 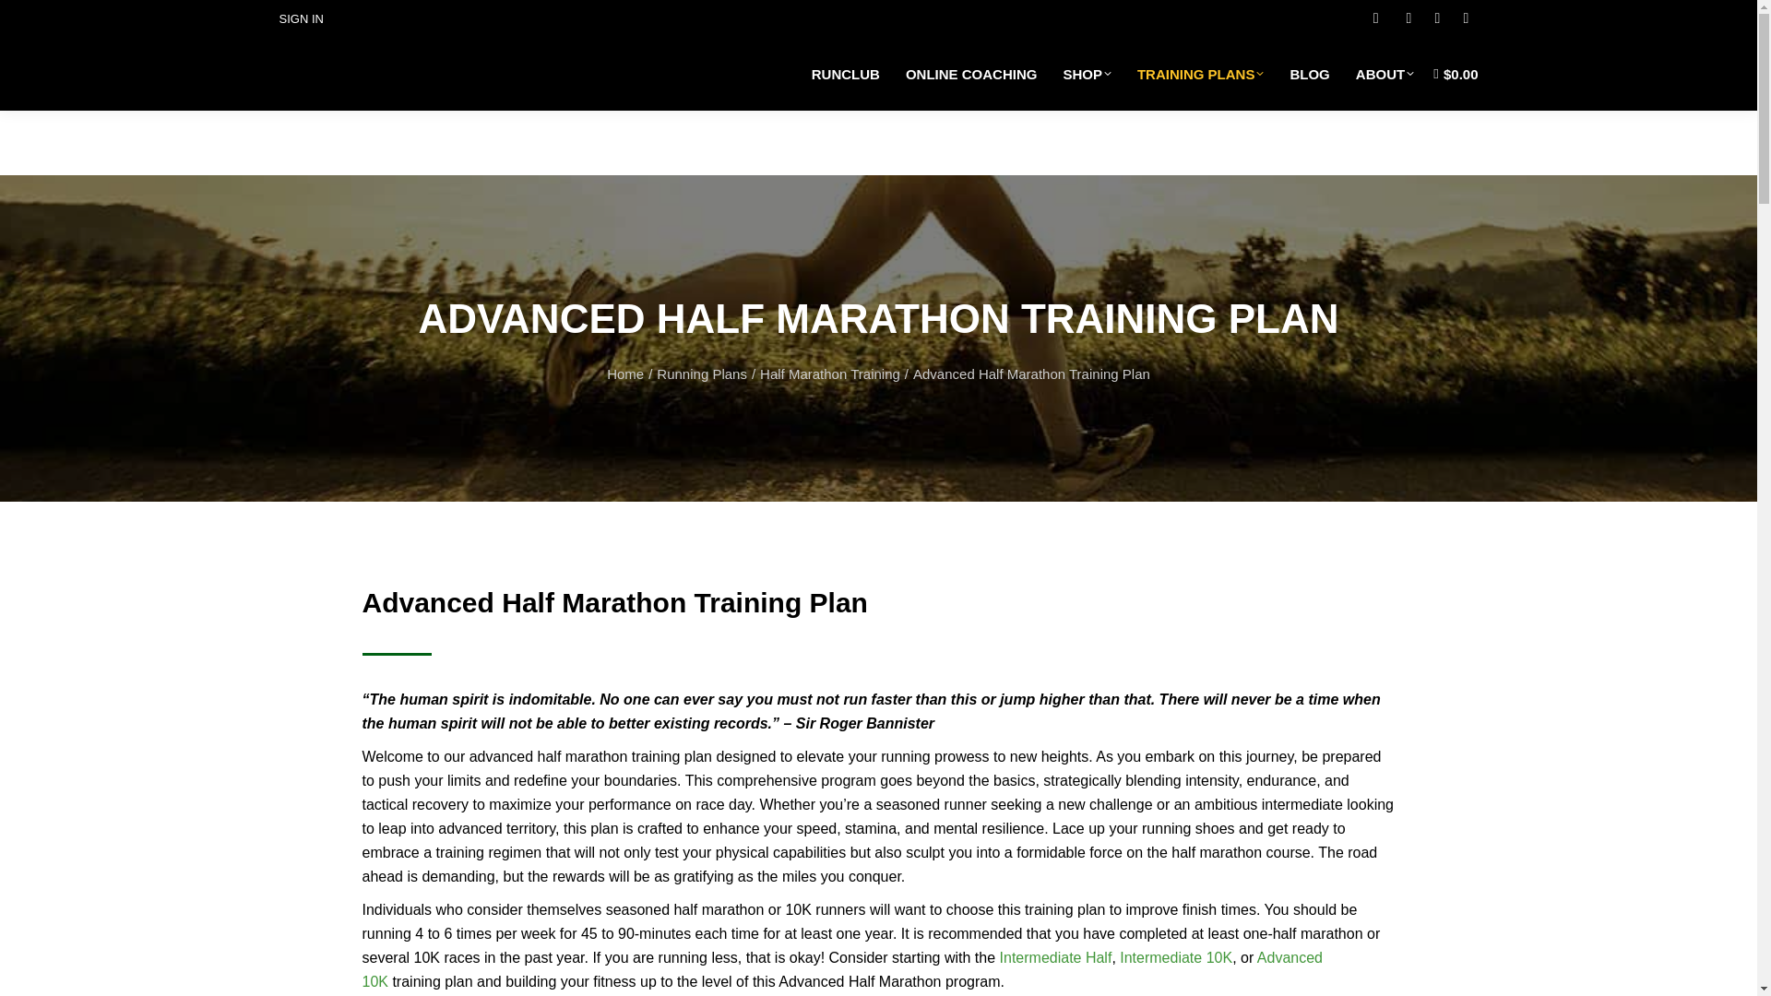 What do you see at coordinates (1087, 74) in the screenshot?
I see `SHOP` at bounding box center [1087, 74].